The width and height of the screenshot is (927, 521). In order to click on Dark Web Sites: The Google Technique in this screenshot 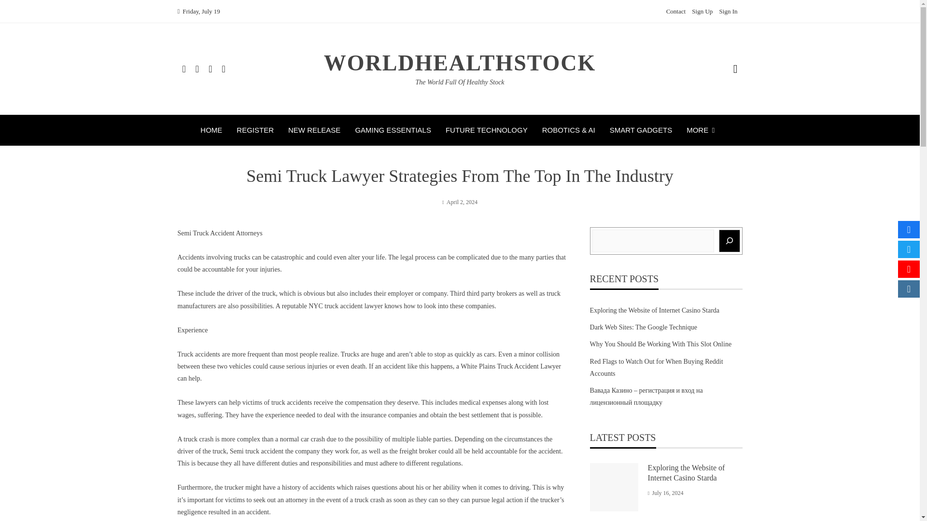, I will do `click(643, 327)`.